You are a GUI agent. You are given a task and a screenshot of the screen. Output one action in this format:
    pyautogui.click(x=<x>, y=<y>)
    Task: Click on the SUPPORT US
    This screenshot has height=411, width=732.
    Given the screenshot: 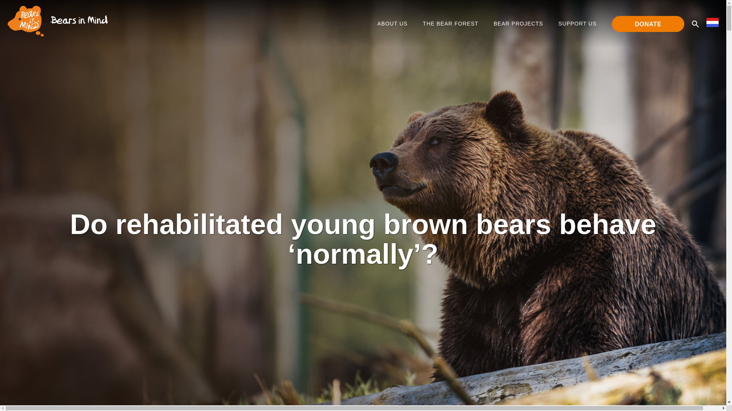 What is the action you would take?
    pyautogui.click(x=579, y=24)
    